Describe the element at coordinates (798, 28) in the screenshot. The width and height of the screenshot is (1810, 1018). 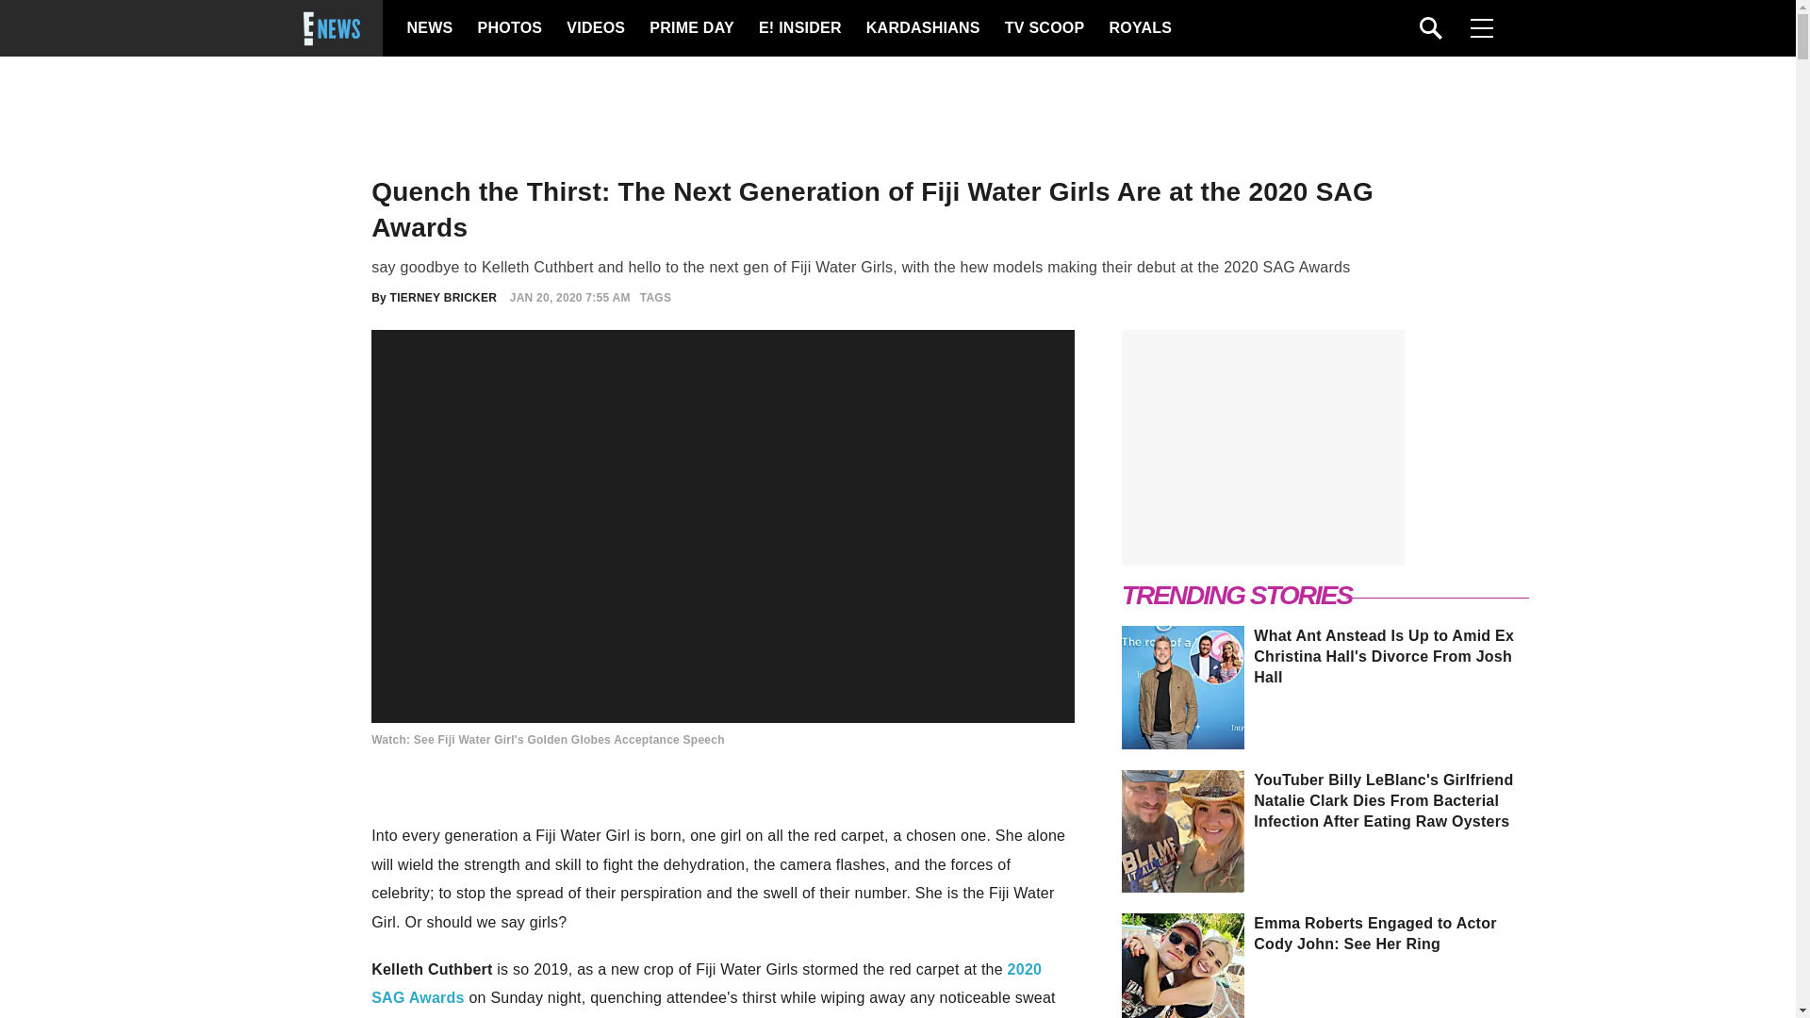
I see `E! INSIDER` at that location.